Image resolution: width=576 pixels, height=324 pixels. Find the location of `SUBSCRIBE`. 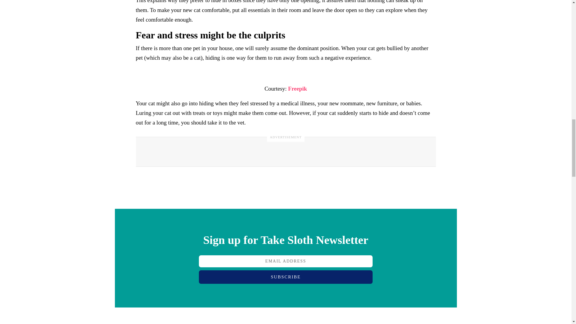

SUBSCRIBE is located at coordinates (286, 277).